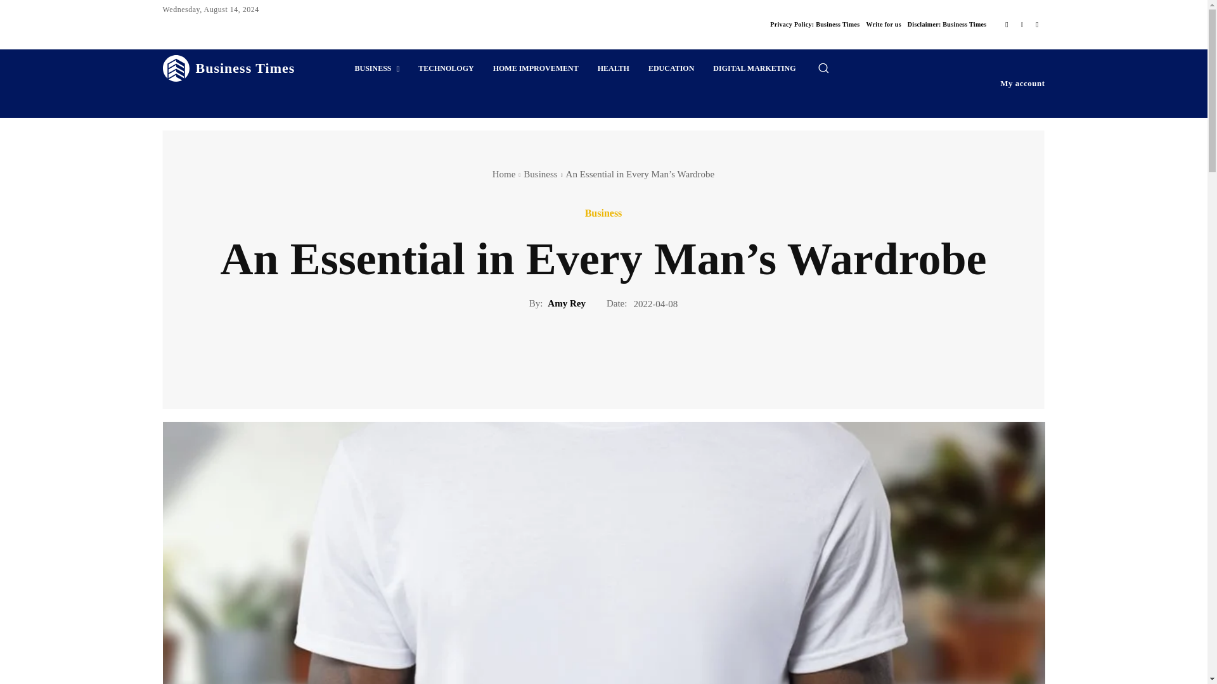 The width and height of the screenshot is (1217, 684). Describe the element at coordinates (505, 174) in the screenshot. I see `Home` at that location.